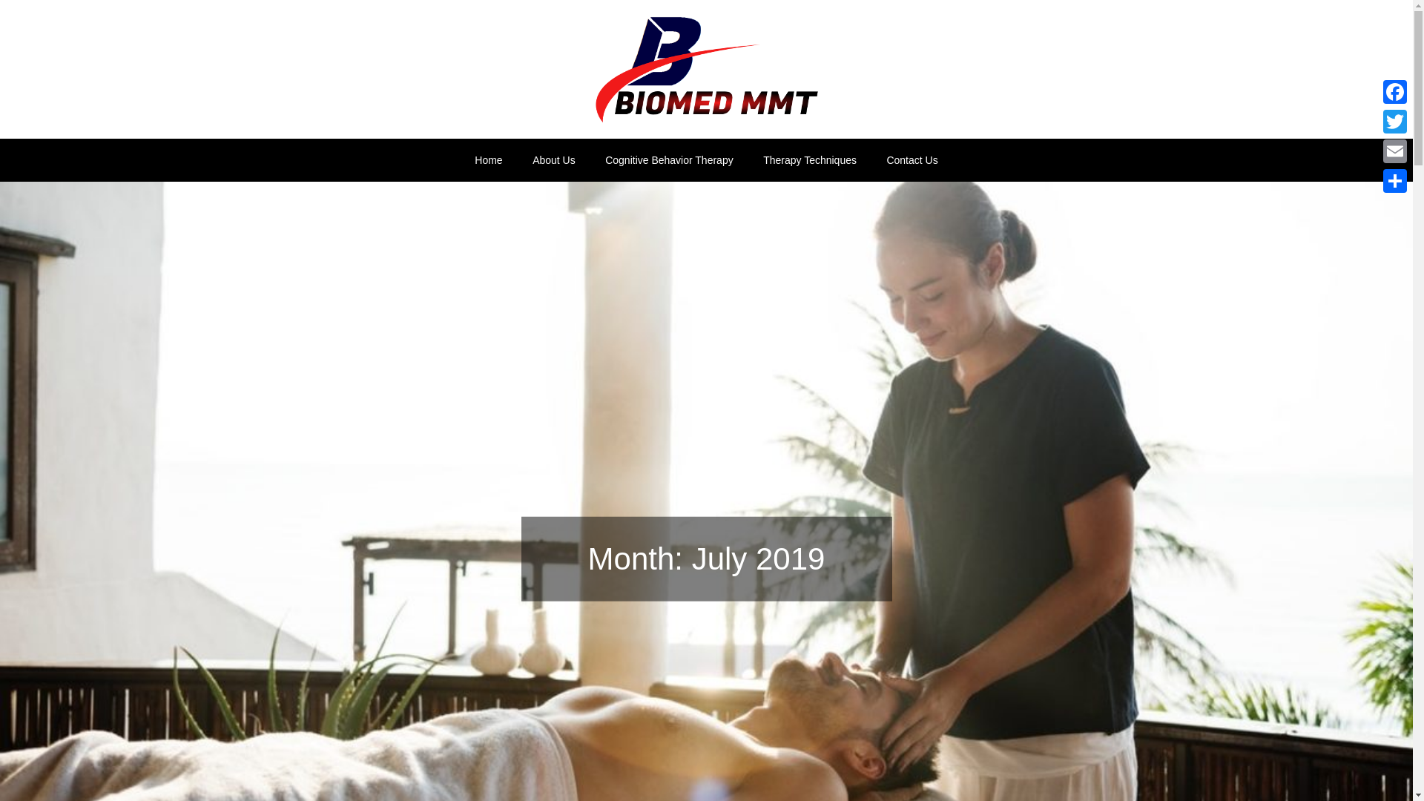  I want to click on Home, so click(488, 160).